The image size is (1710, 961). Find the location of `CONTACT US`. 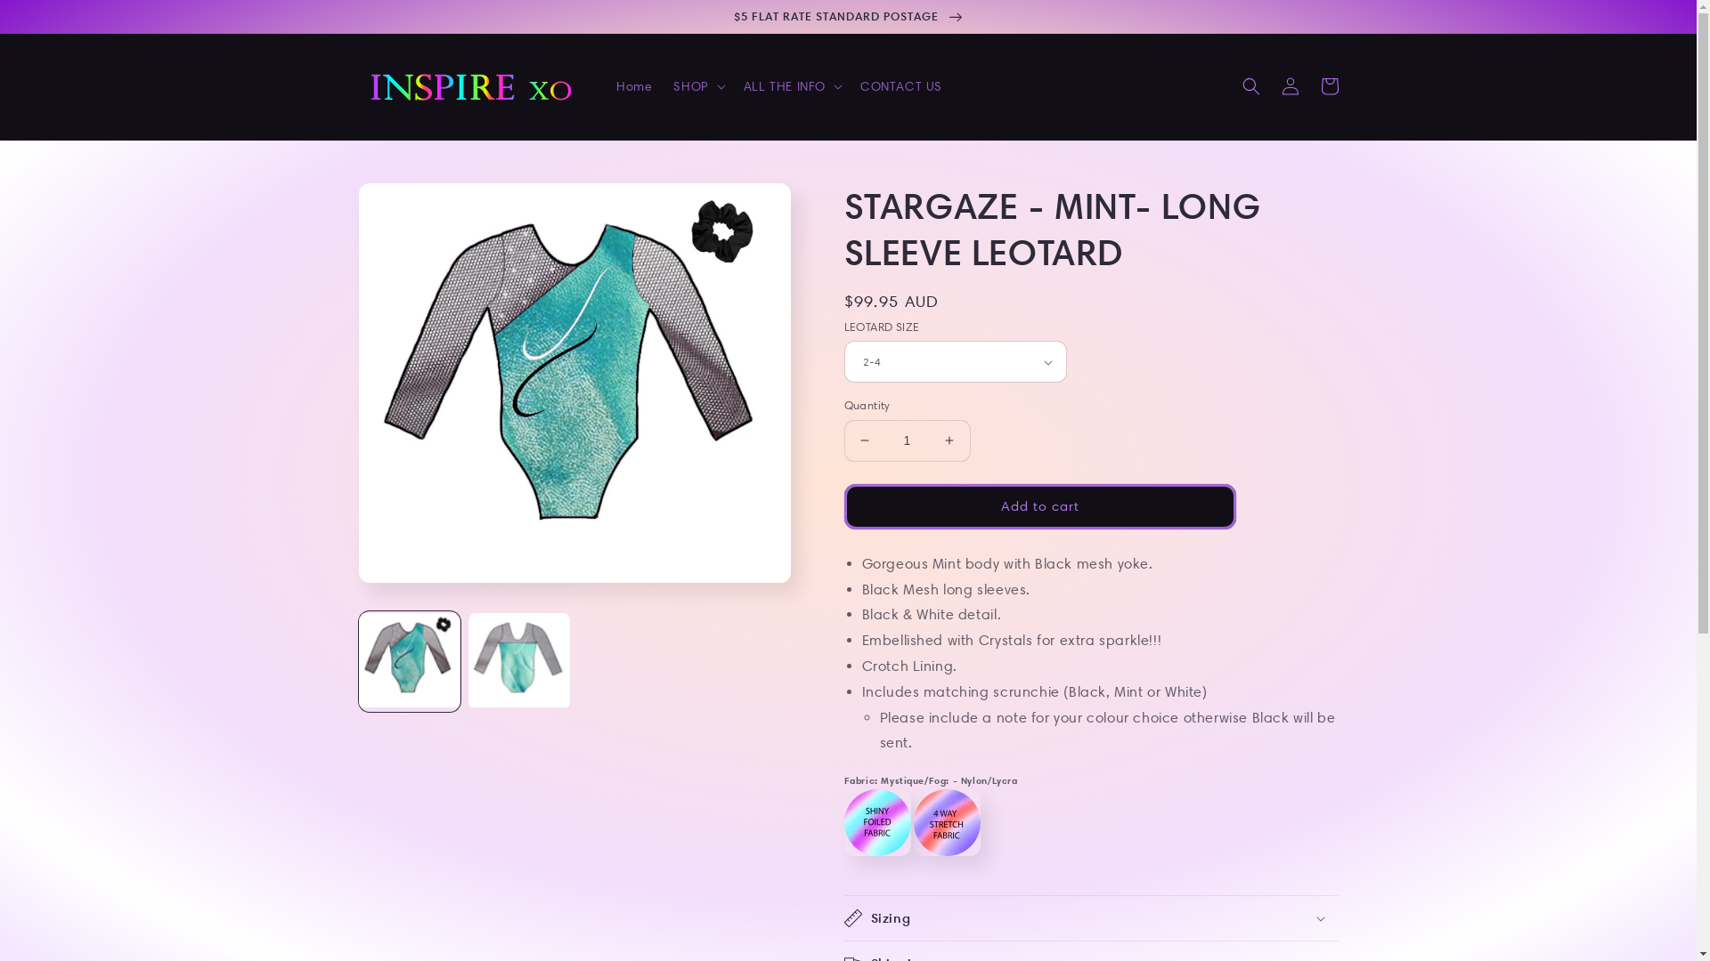

CONTACT US is located at coordinates (901, 86).